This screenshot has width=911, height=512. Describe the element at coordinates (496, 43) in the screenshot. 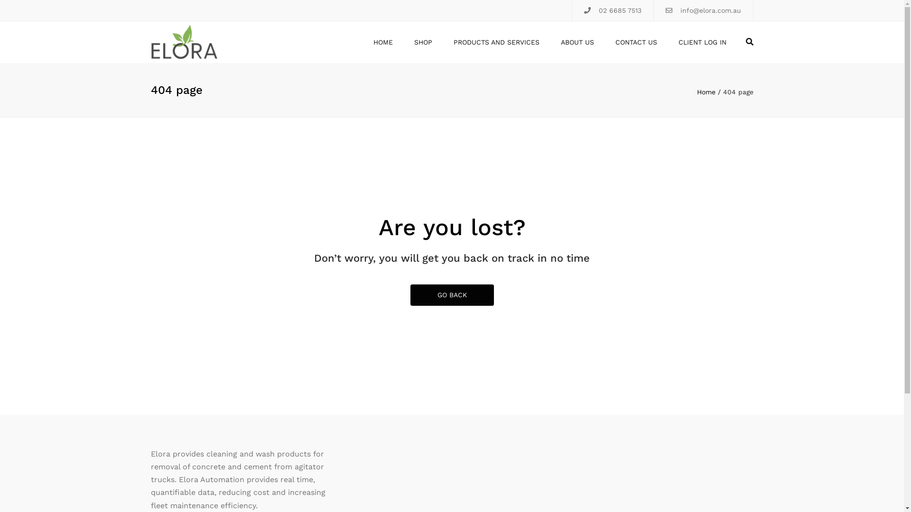

I see `PRODUCTS AND SERVICES` at that location.